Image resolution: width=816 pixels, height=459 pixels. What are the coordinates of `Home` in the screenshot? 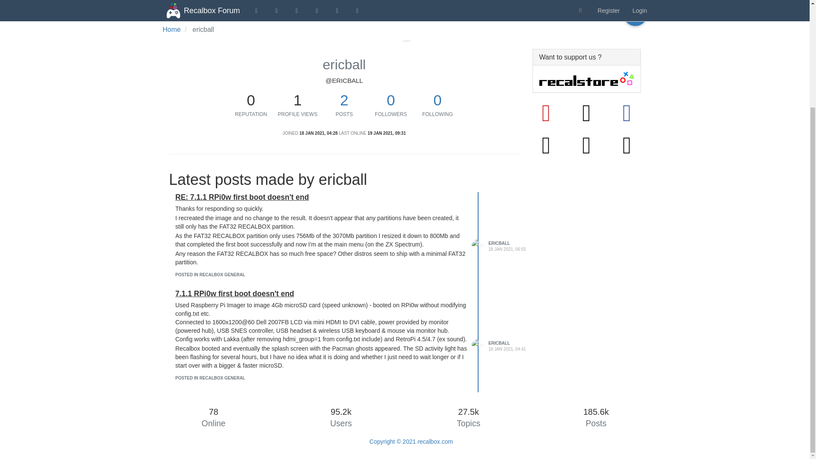 It's located at (171, 29).